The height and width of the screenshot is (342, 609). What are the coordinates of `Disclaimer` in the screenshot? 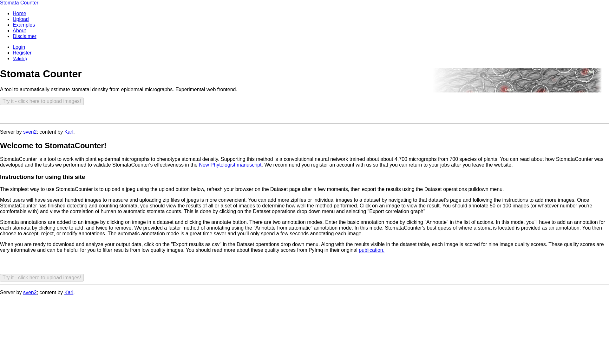 It's located at (25, 36).